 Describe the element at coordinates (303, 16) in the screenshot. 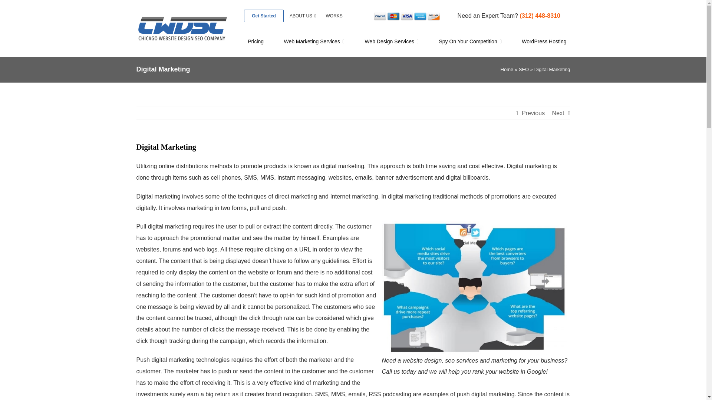

I see `ABOUT US` at that location.